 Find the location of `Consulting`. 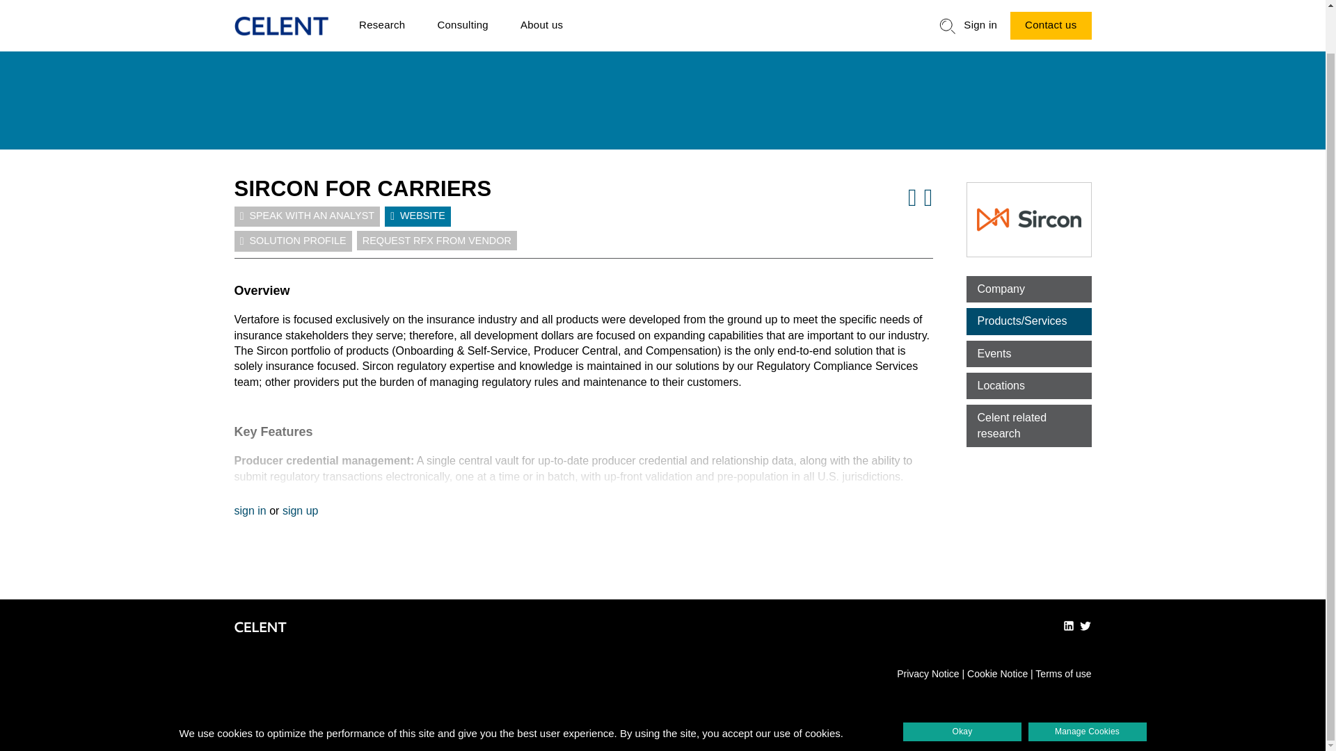

Consulting is located at coordinates (462, 11).